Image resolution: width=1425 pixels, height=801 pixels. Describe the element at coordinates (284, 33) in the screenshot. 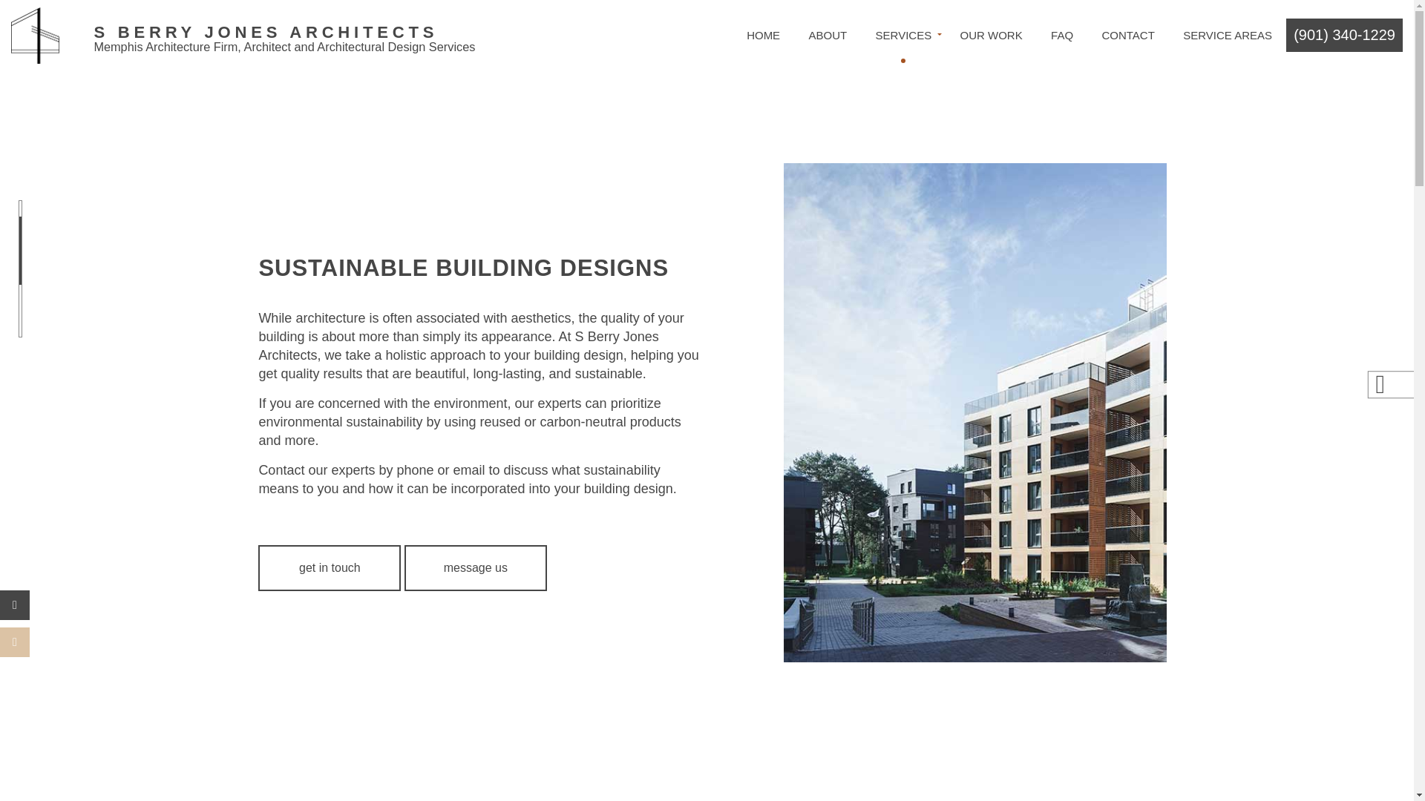

I see `S BERRY JONES ARCHITECTS` at that location.